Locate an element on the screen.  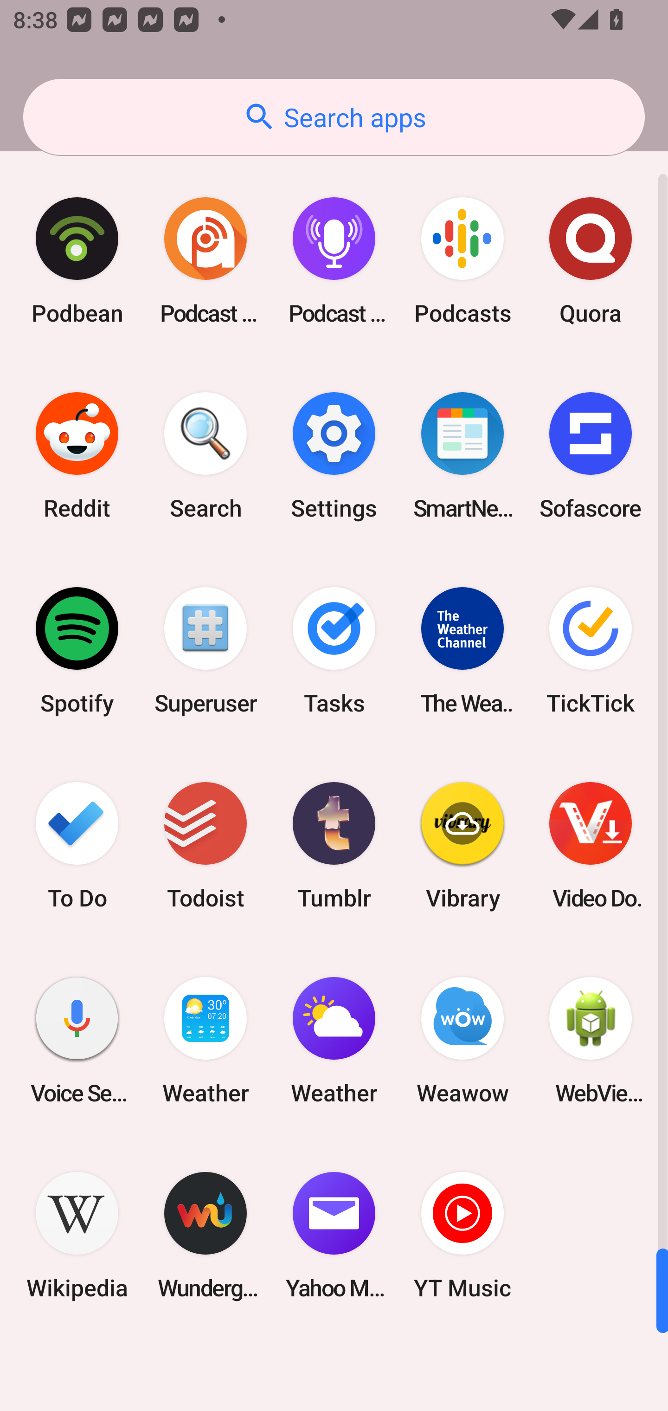
Podcast Addict is located at coordinates (206, 261).